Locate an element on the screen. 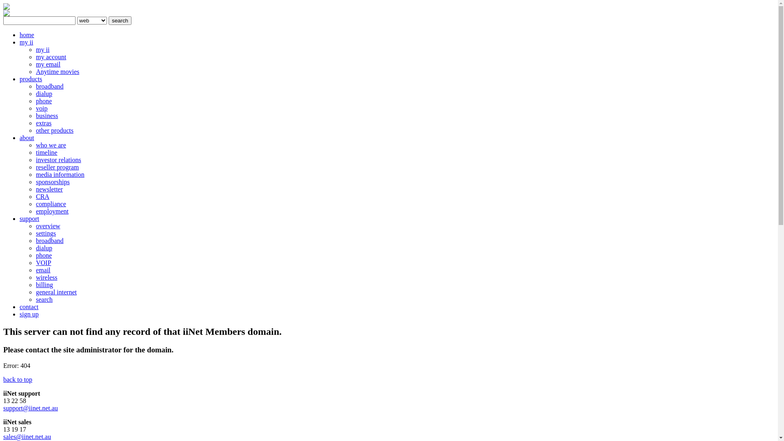  reseller program is located at coordinates (57, 167).